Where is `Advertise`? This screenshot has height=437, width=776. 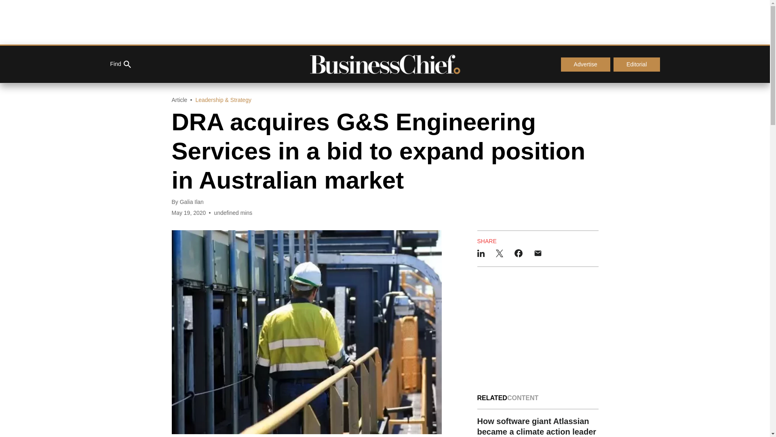
Advertise is located at coordinates (585, 65).